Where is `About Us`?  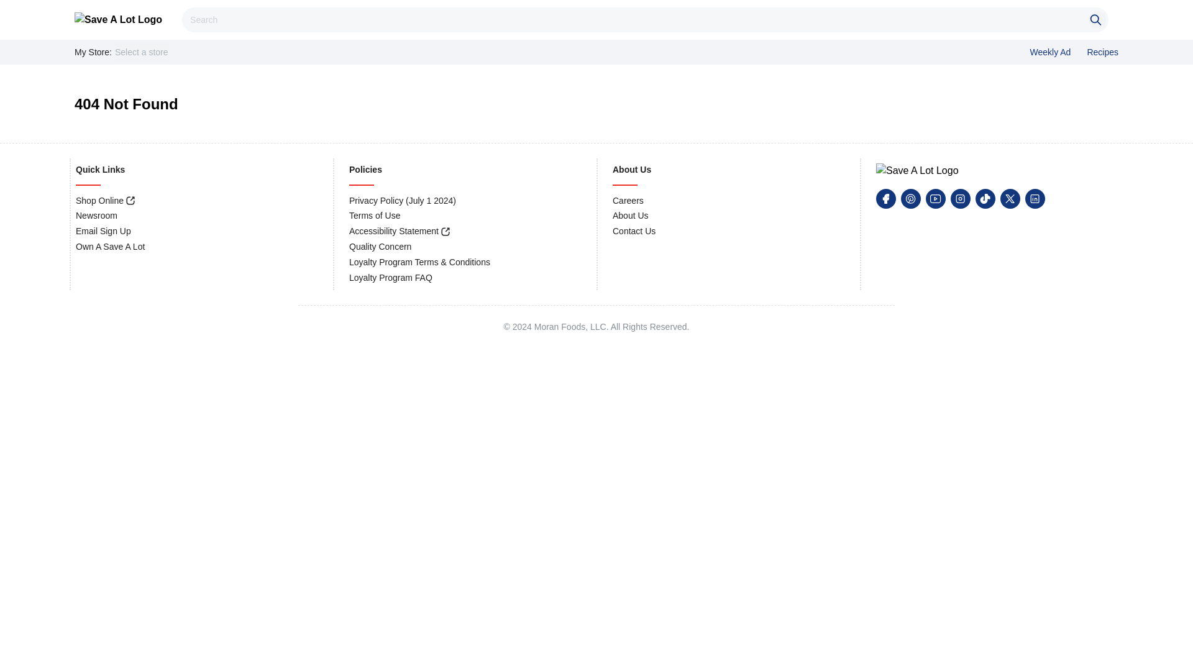 About Us is located at coordinates (631, 216).